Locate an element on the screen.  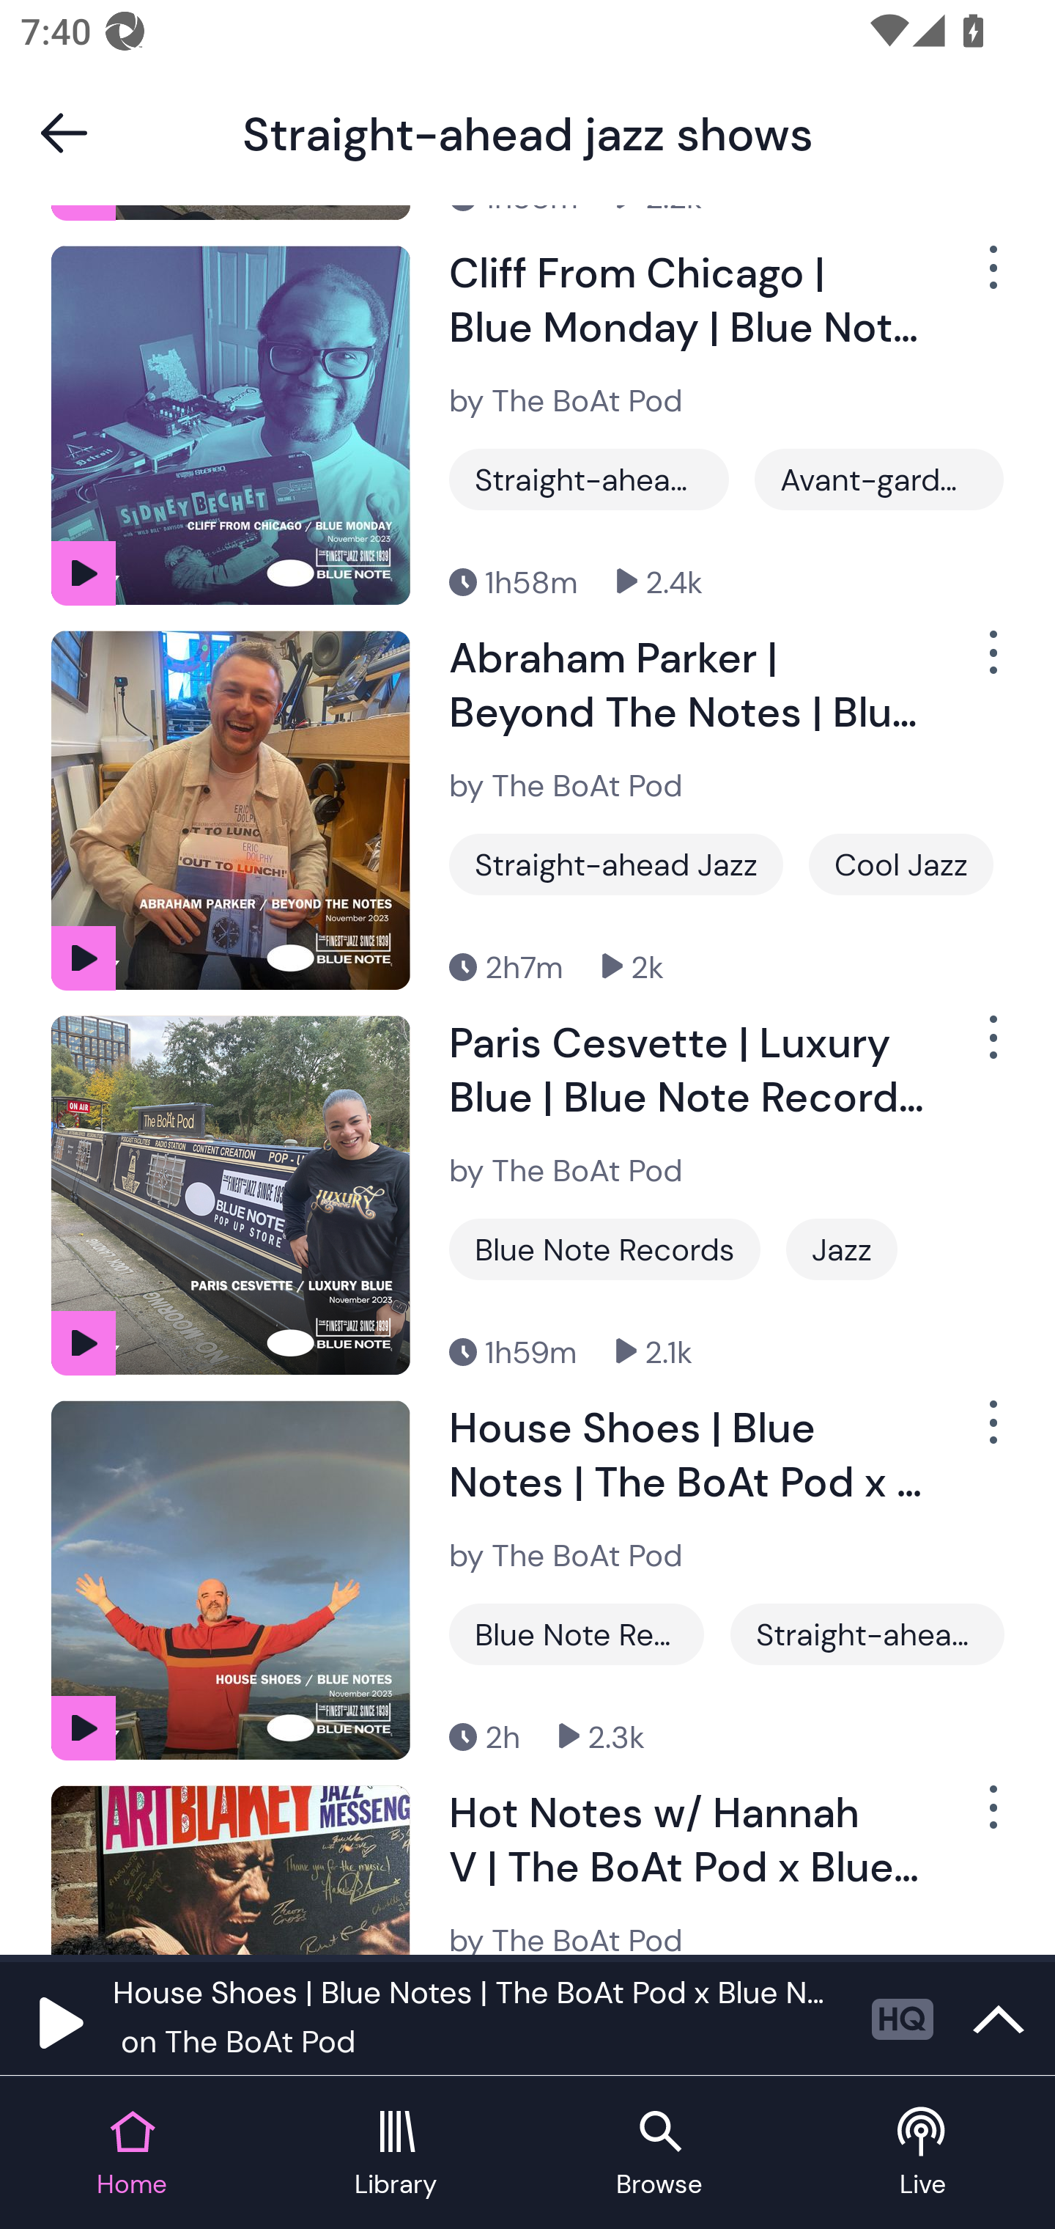
Straight-ahead Jazz is located at coordinates (866, 1634).